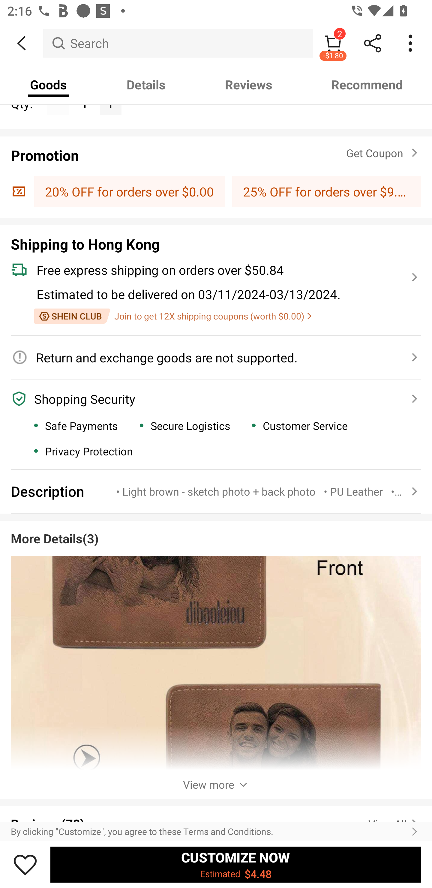  Describe the element at coordinates (25, 864) in the screenshot. I see `Save` at that location.